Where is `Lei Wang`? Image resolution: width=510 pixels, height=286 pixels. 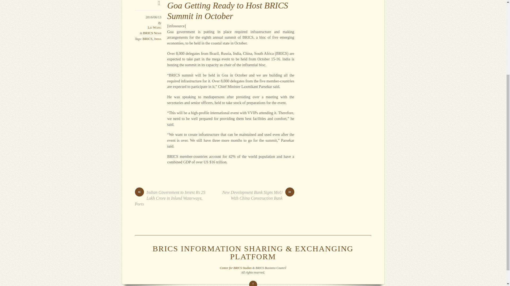
Lei Wang is located at coordinates (154, 28).